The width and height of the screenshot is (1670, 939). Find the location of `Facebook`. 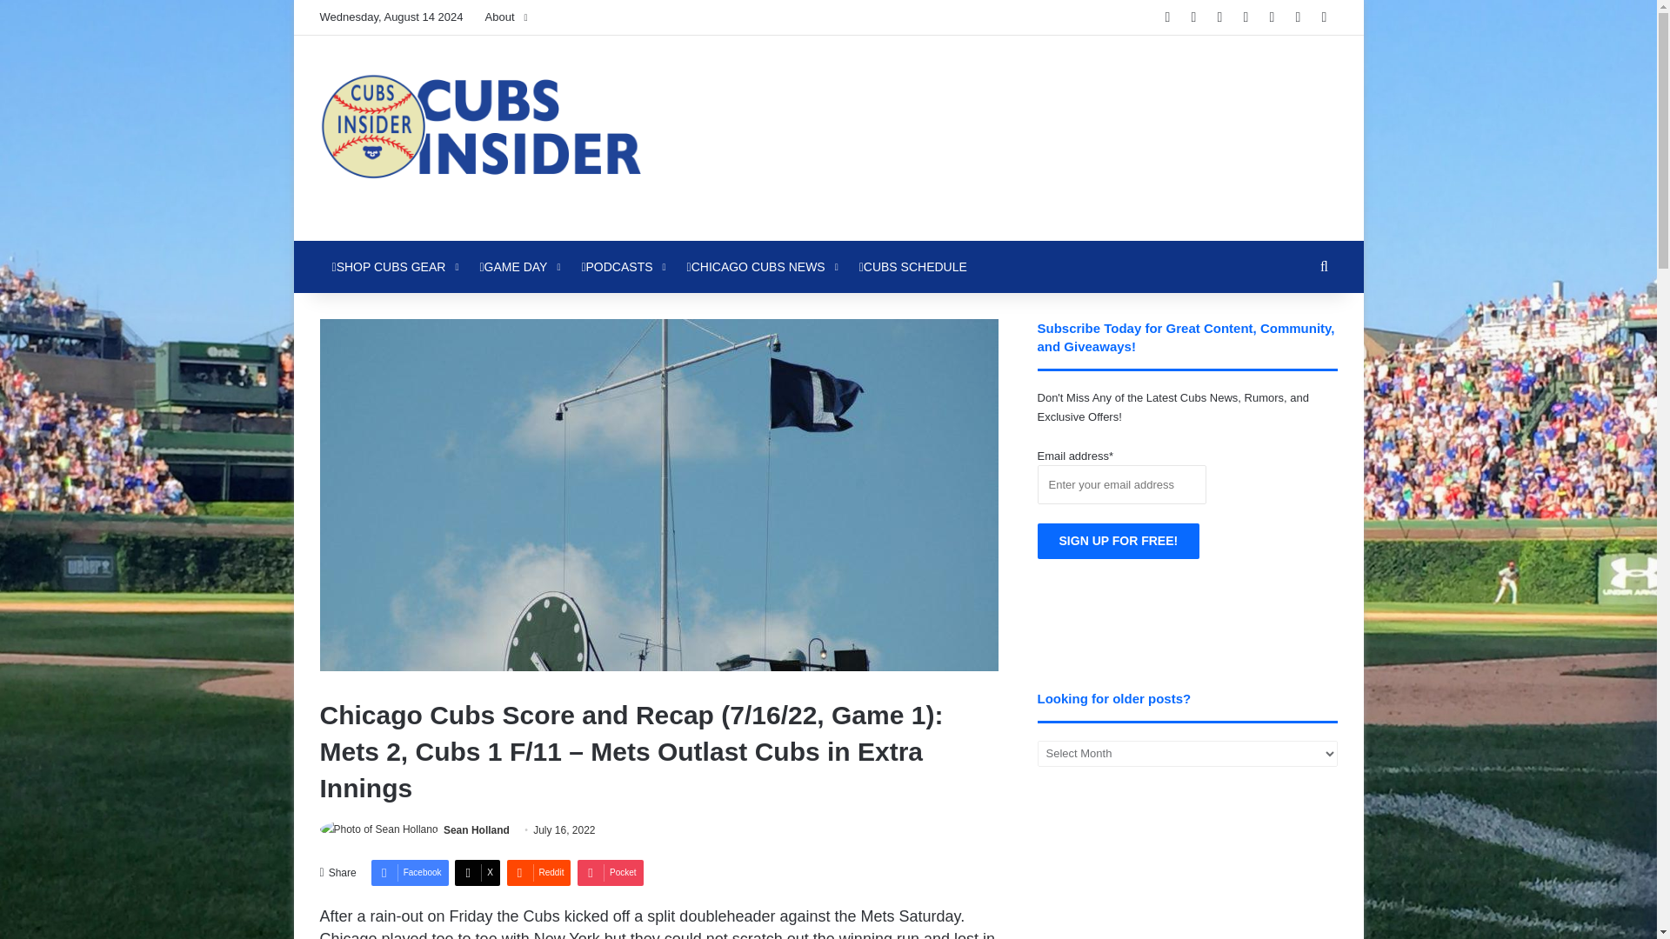

Facebook is located at coordinates (410, 873).